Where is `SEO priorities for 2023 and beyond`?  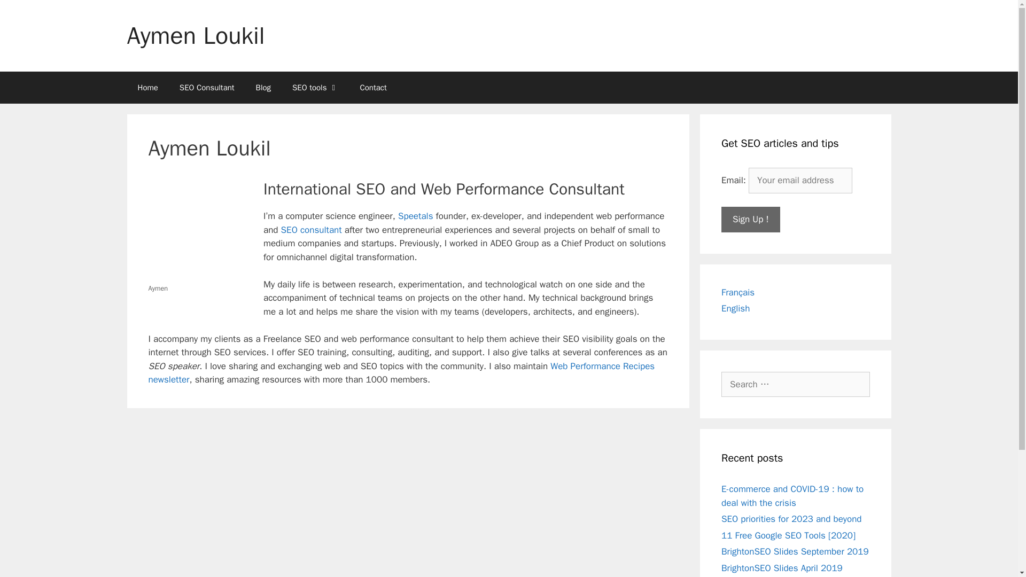 SEO priorities for 2023 and beyond is located at coordinates (791, 519).